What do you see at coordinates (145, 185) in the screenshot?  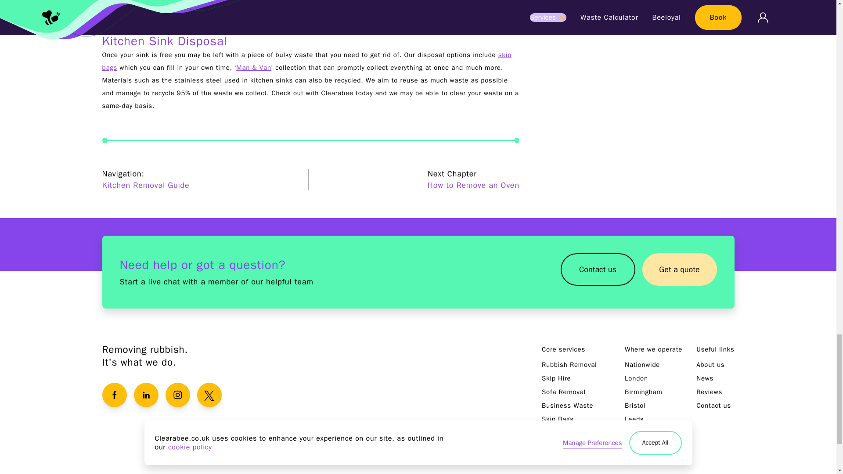 I see `Kitchen Removal Guide` at bounding box center [145, 185].